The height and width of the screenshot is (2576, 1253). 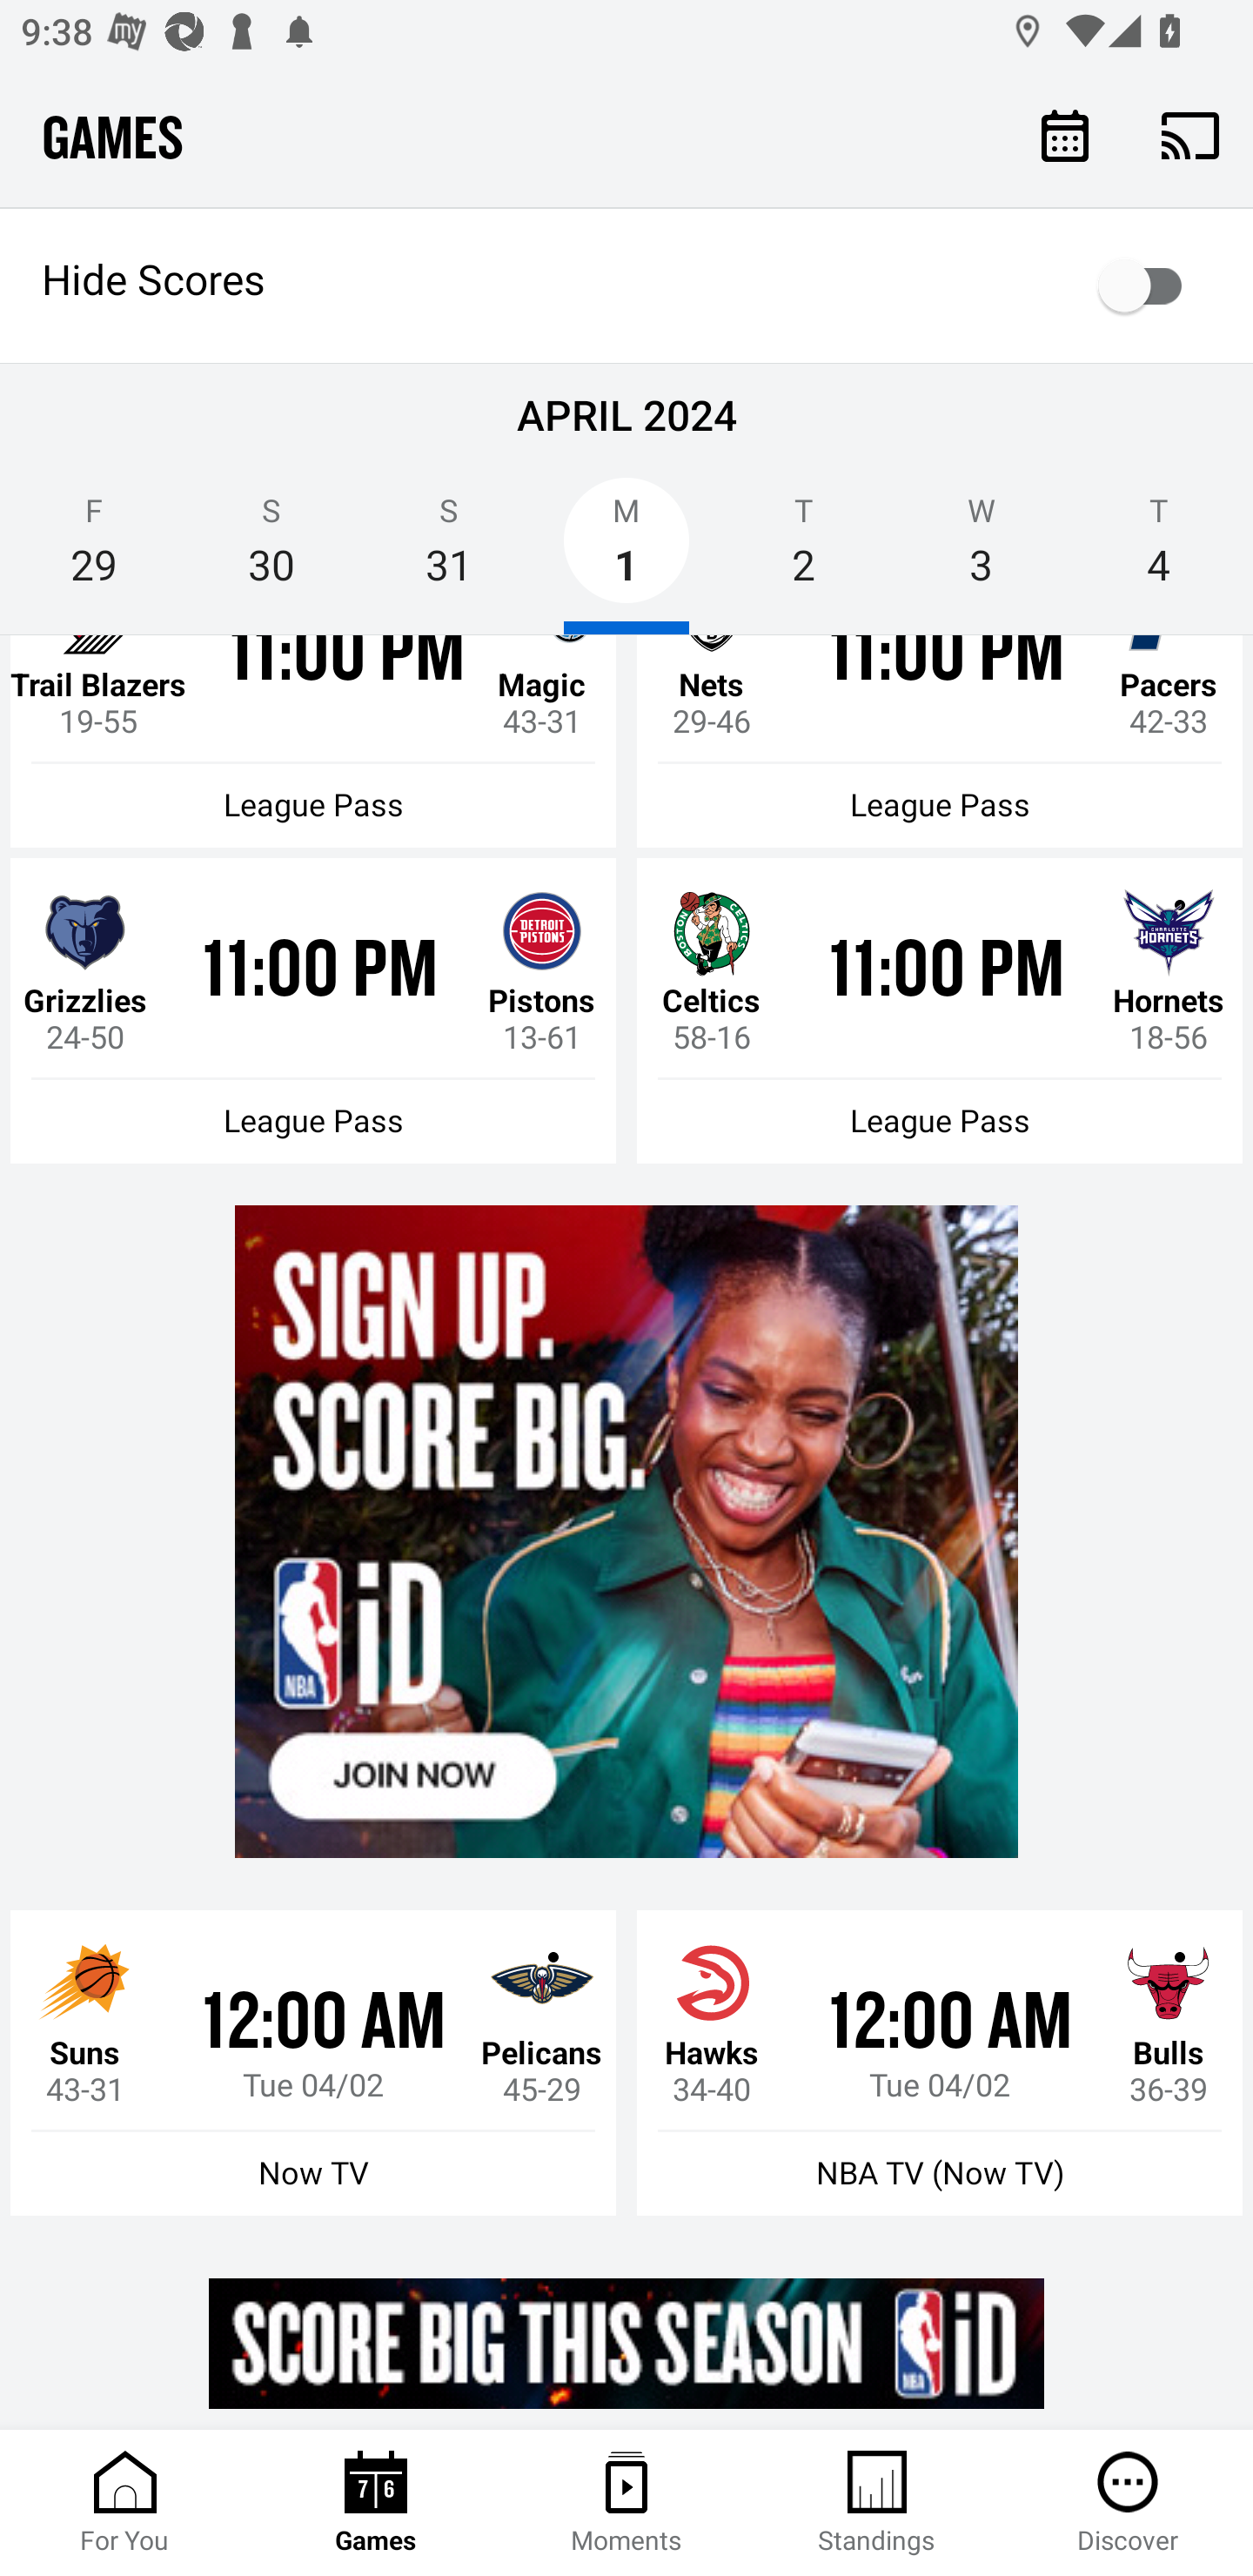 What do you see at coordinates (448, 550) in the screenshot?
I see `S 31` at bounding box center [448, 550].